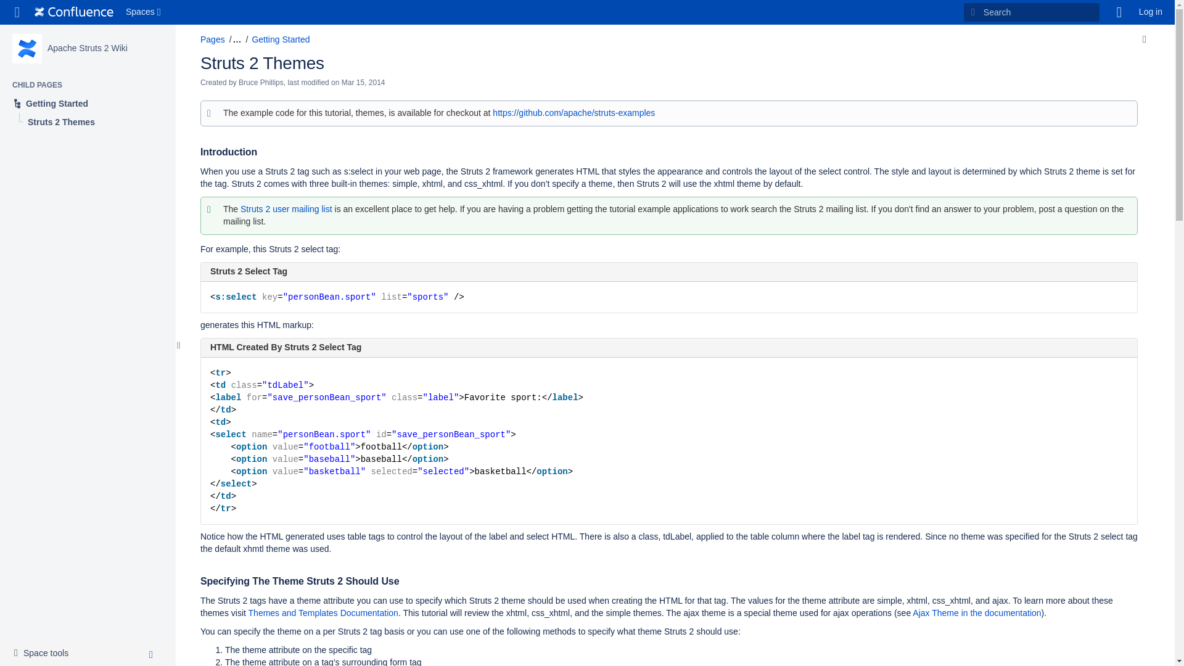 Image resolution: width=1184 pixels, height=666 pixels. What do you see at coordinates (1119, 12) in the screenshot?
I see `Spaces` at bounding box center [1119, 12].